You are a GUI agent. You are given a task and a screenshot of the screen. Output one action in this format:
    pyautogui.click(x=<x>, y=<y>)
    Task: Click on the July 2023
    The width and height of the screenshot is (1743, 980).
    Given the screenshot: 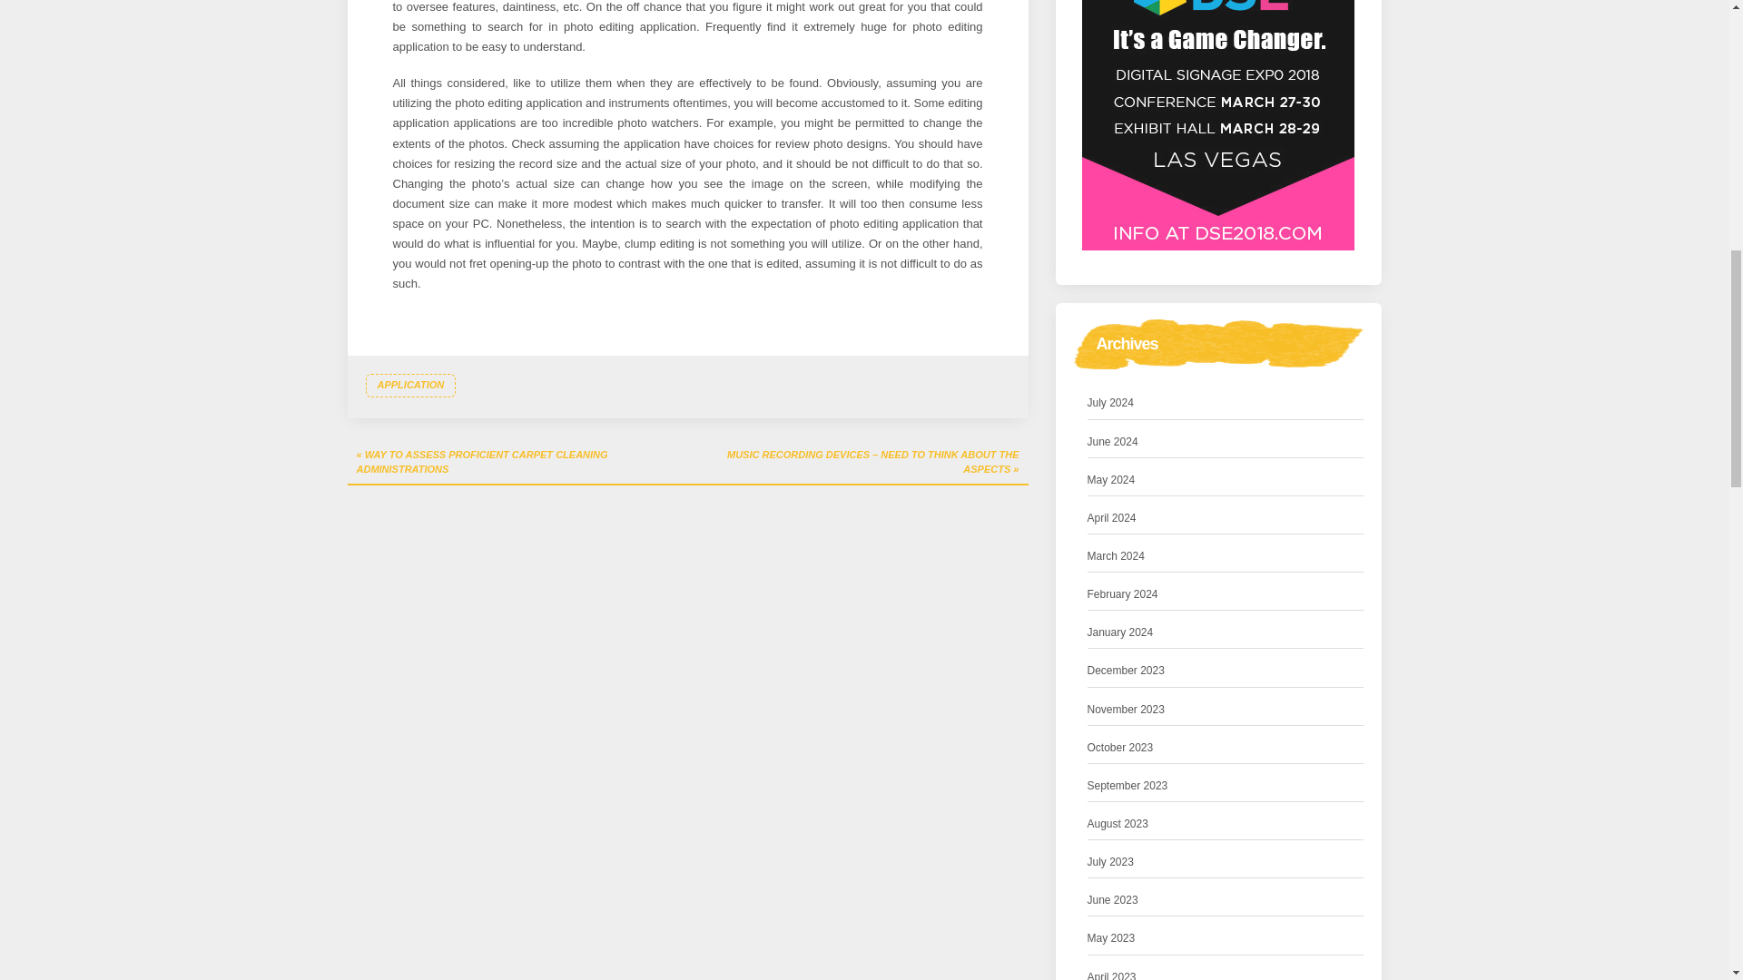 What is the action you would take?
    pyautogui.click(x=1111, y=862)
    